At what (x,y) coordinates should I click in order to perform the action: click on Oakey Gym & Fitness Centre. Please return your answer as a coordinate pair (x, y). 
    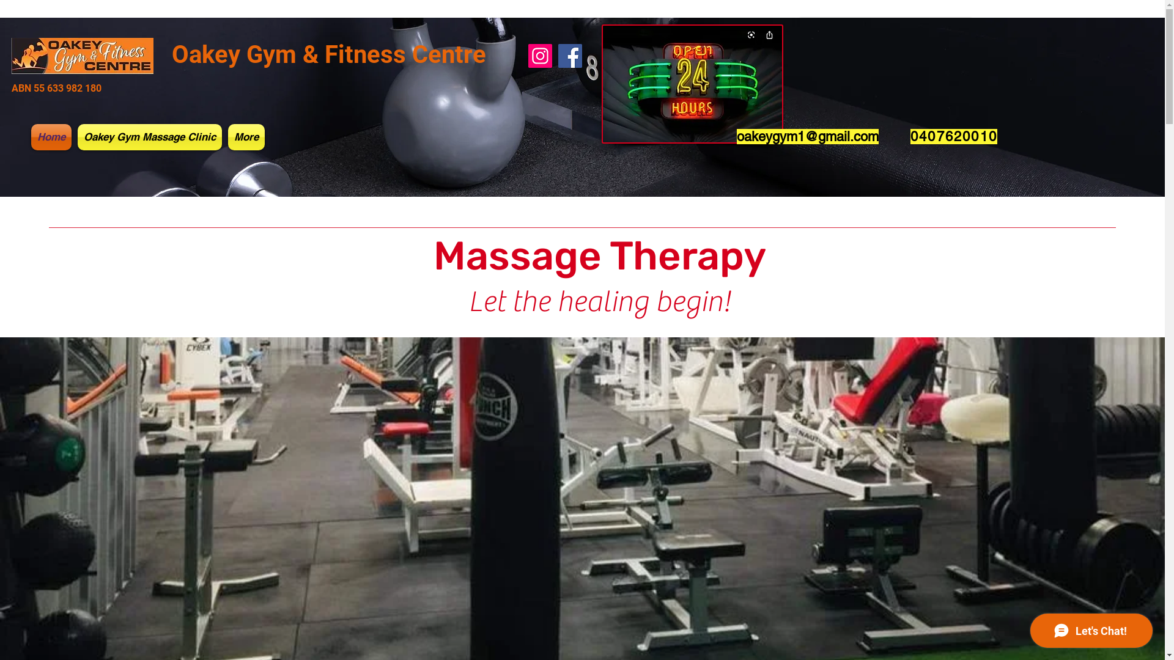
    Looking at the image, I should click on (329, 55).